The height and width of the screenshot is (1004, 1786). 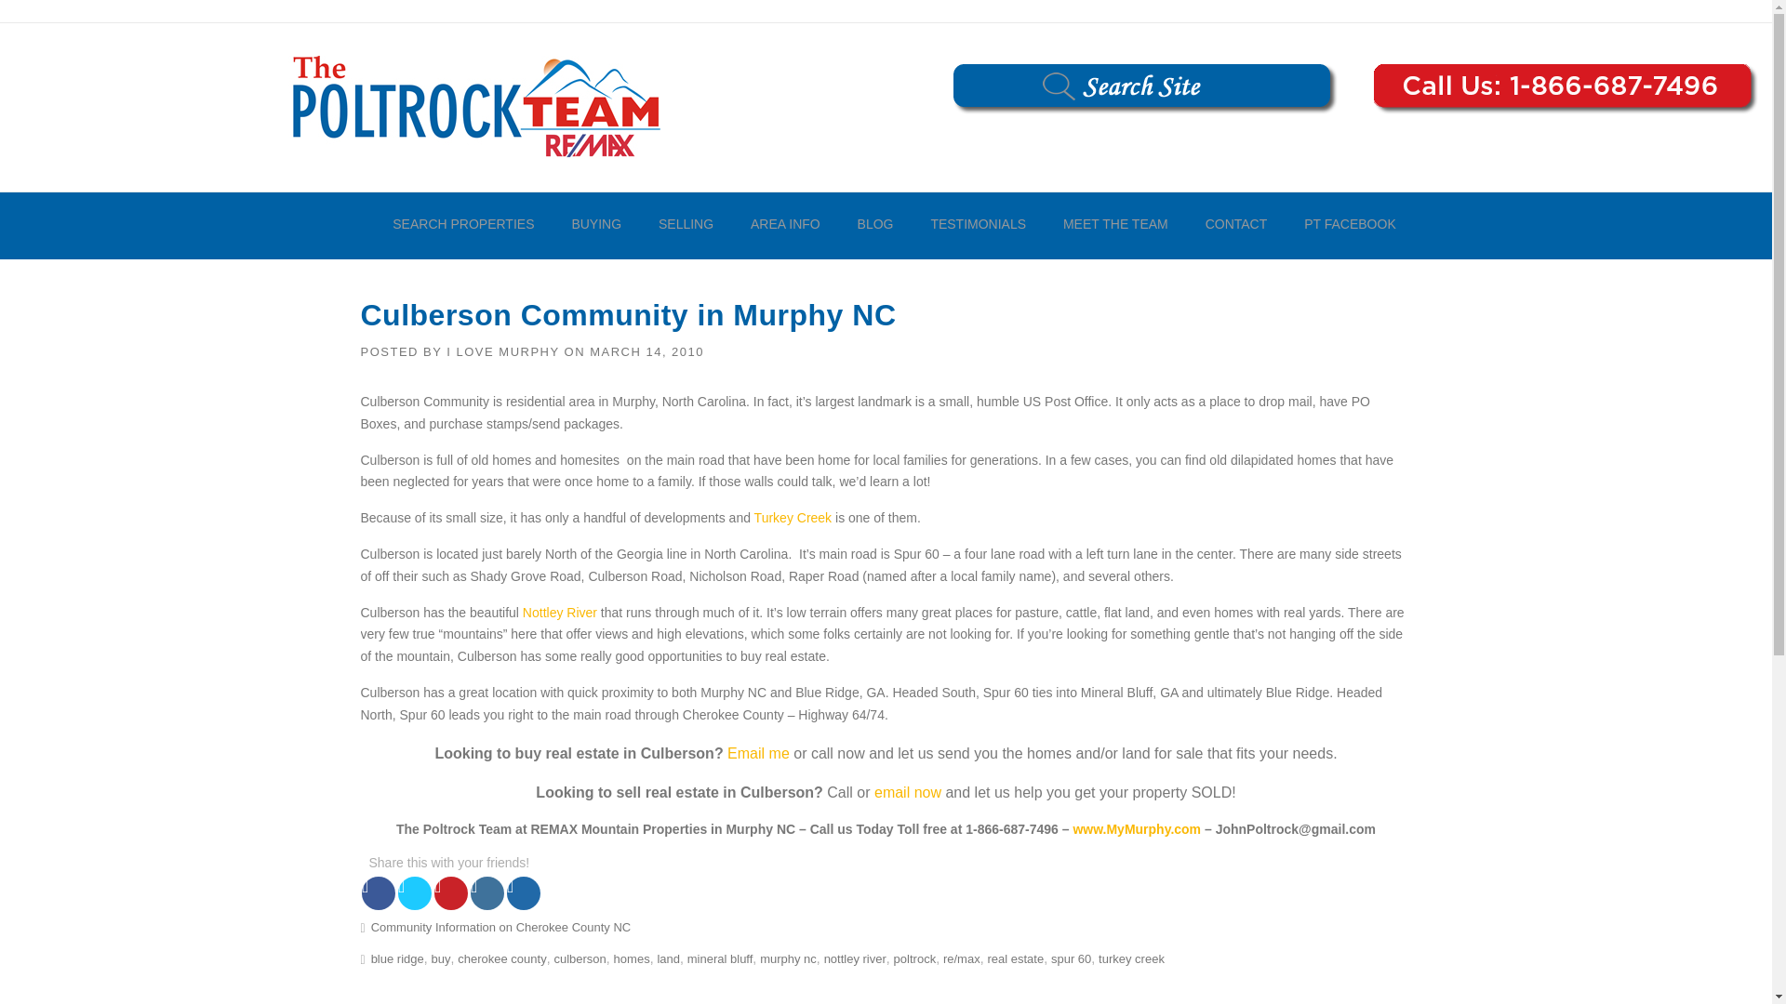 What do you see at coordinates (462, 225) in the screenshot?
I see `SEARCH PROPERTIES` at bounding box center [462, 225].